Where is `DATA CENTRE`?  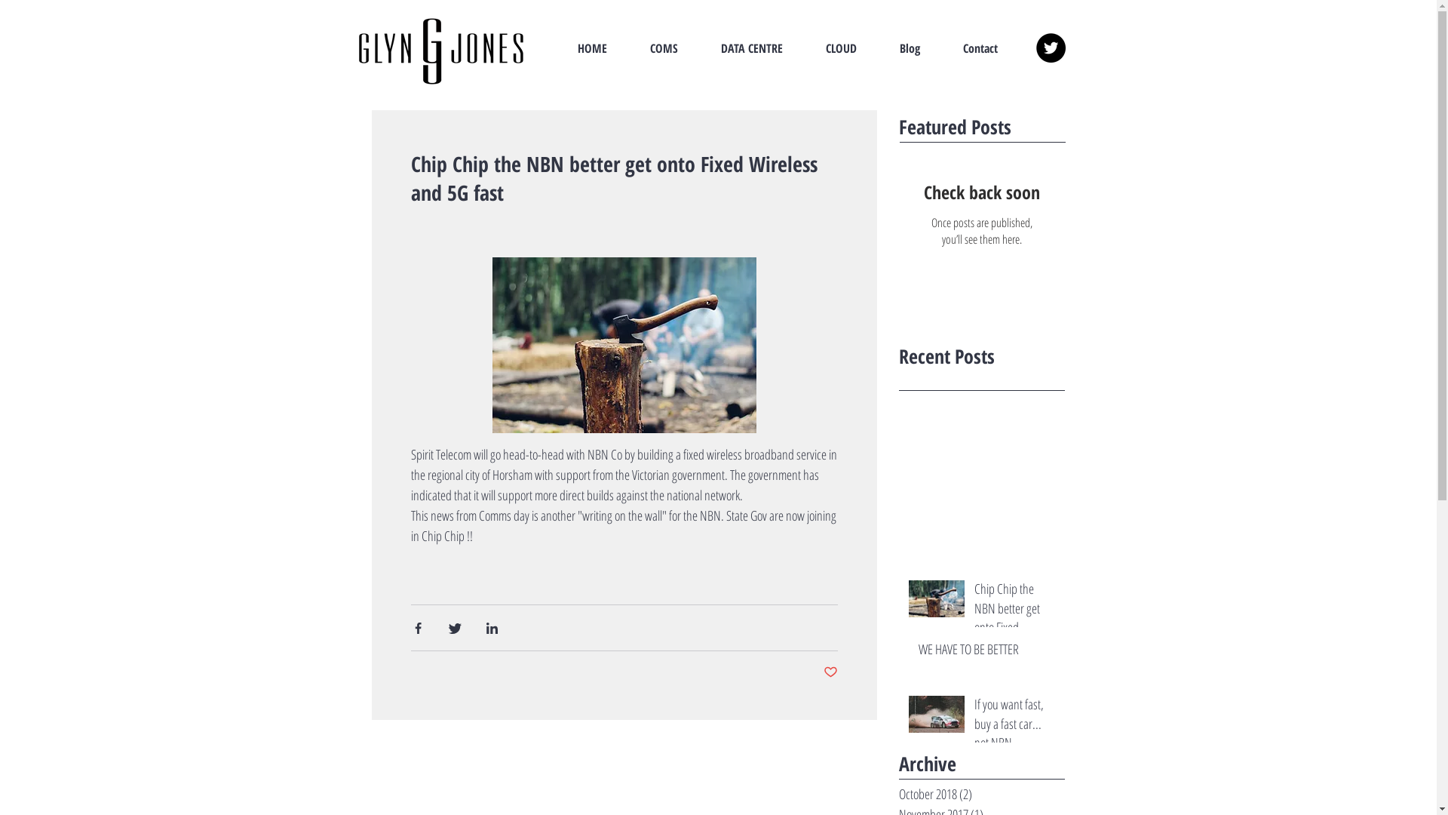
DATA CENTRE is located at coordinates (753, 48).